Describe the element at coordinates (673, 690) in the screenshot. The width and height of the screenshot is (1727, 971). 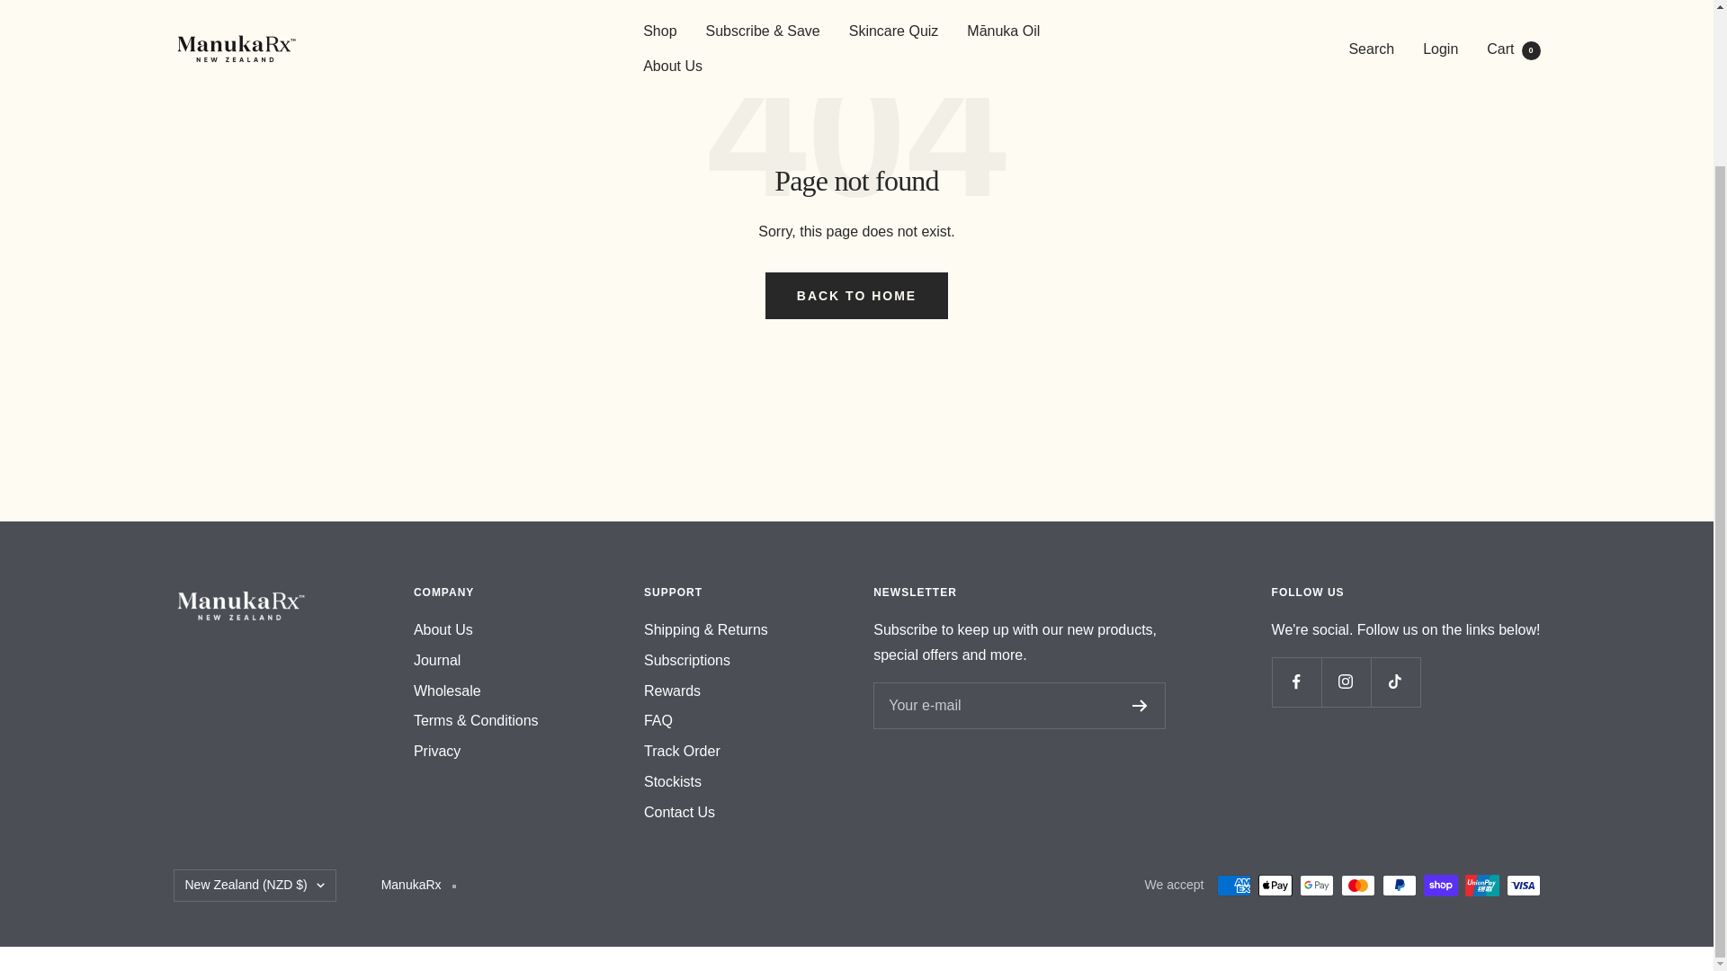
I see `Rewards` at that location.